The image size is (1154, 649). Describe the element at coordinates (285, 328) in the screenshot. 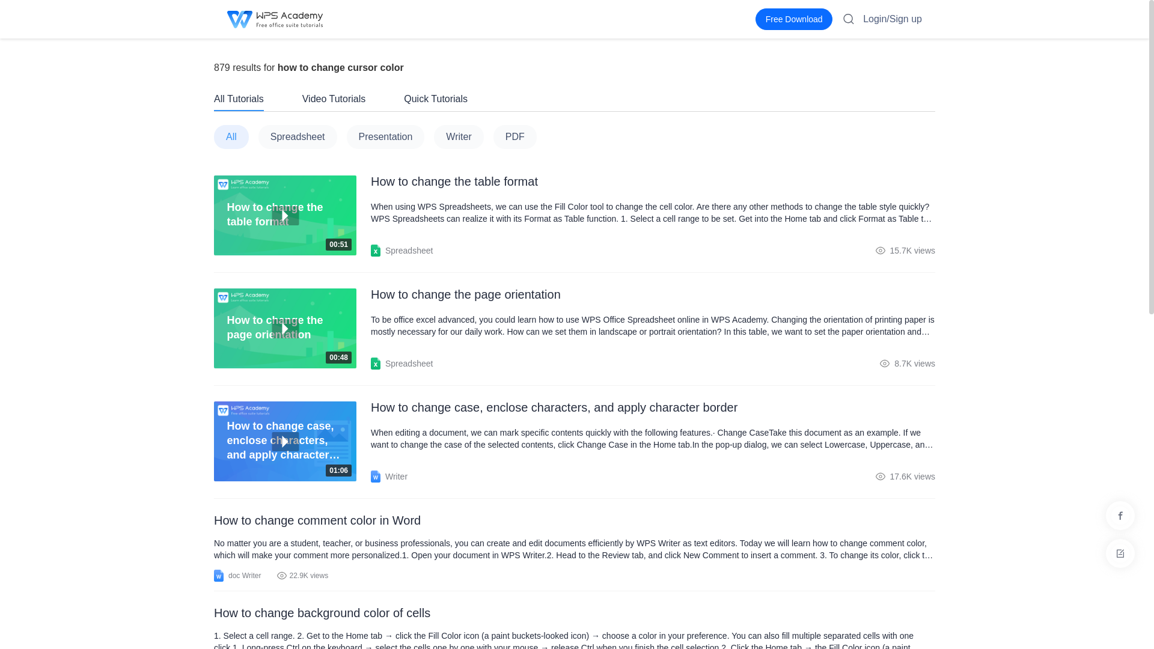

I see `How to change the page orientation` at that location.